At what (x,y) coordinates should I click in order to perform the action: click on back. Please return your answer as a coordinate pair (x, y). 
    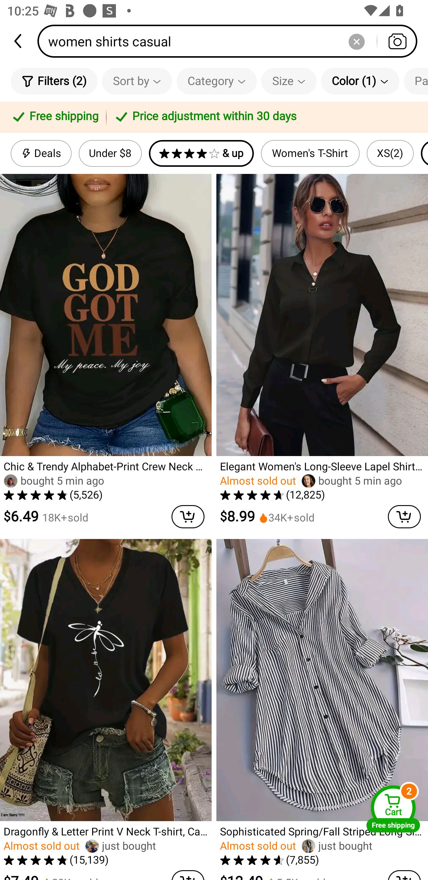
    Looking at the image, I should click on (19, 41).